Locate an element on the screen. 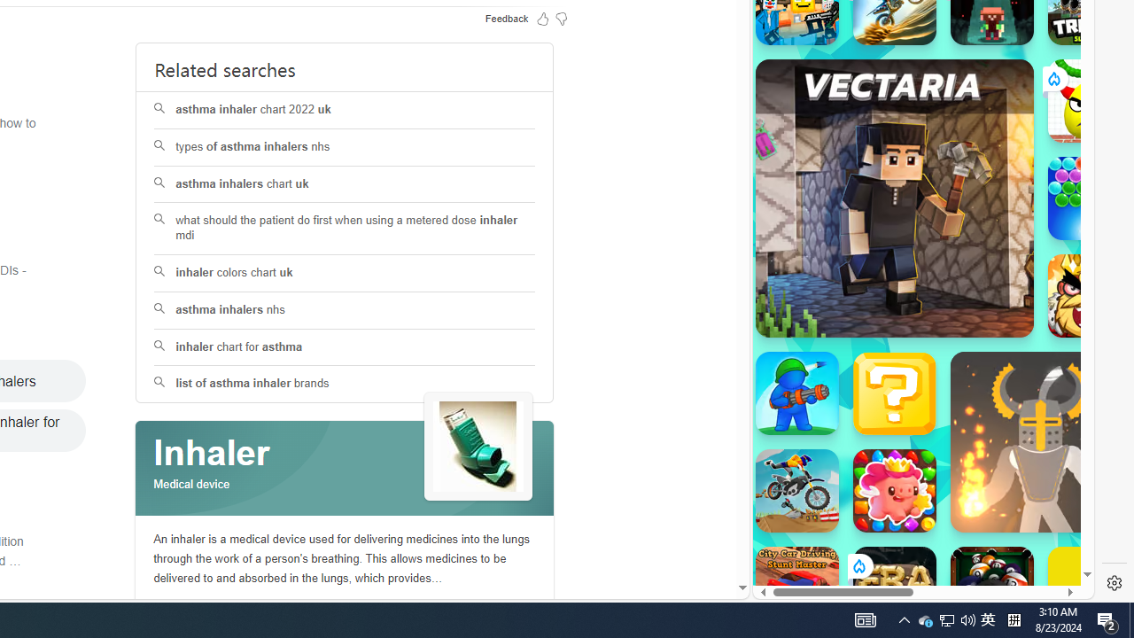 The image size is (1134, 638). Hills of Steel is located at coordinates (819, 257).